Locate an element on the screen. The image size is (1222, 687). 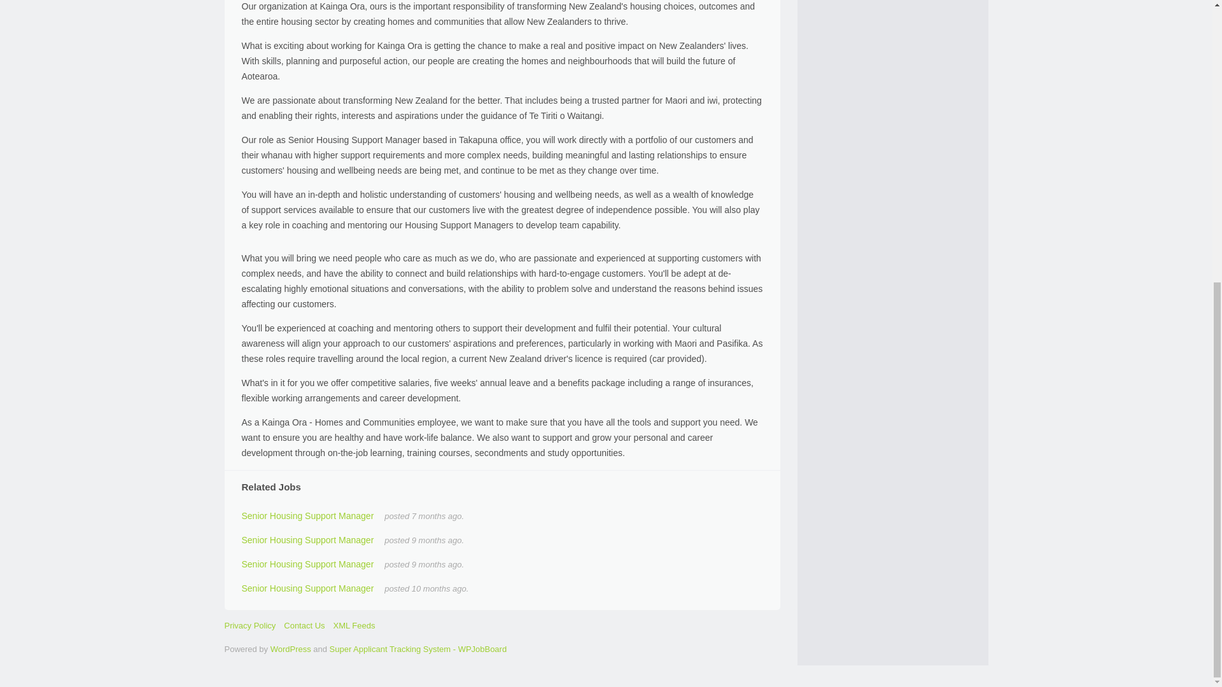
Senior Housing Support Manager is located at coordinates (308, 588).